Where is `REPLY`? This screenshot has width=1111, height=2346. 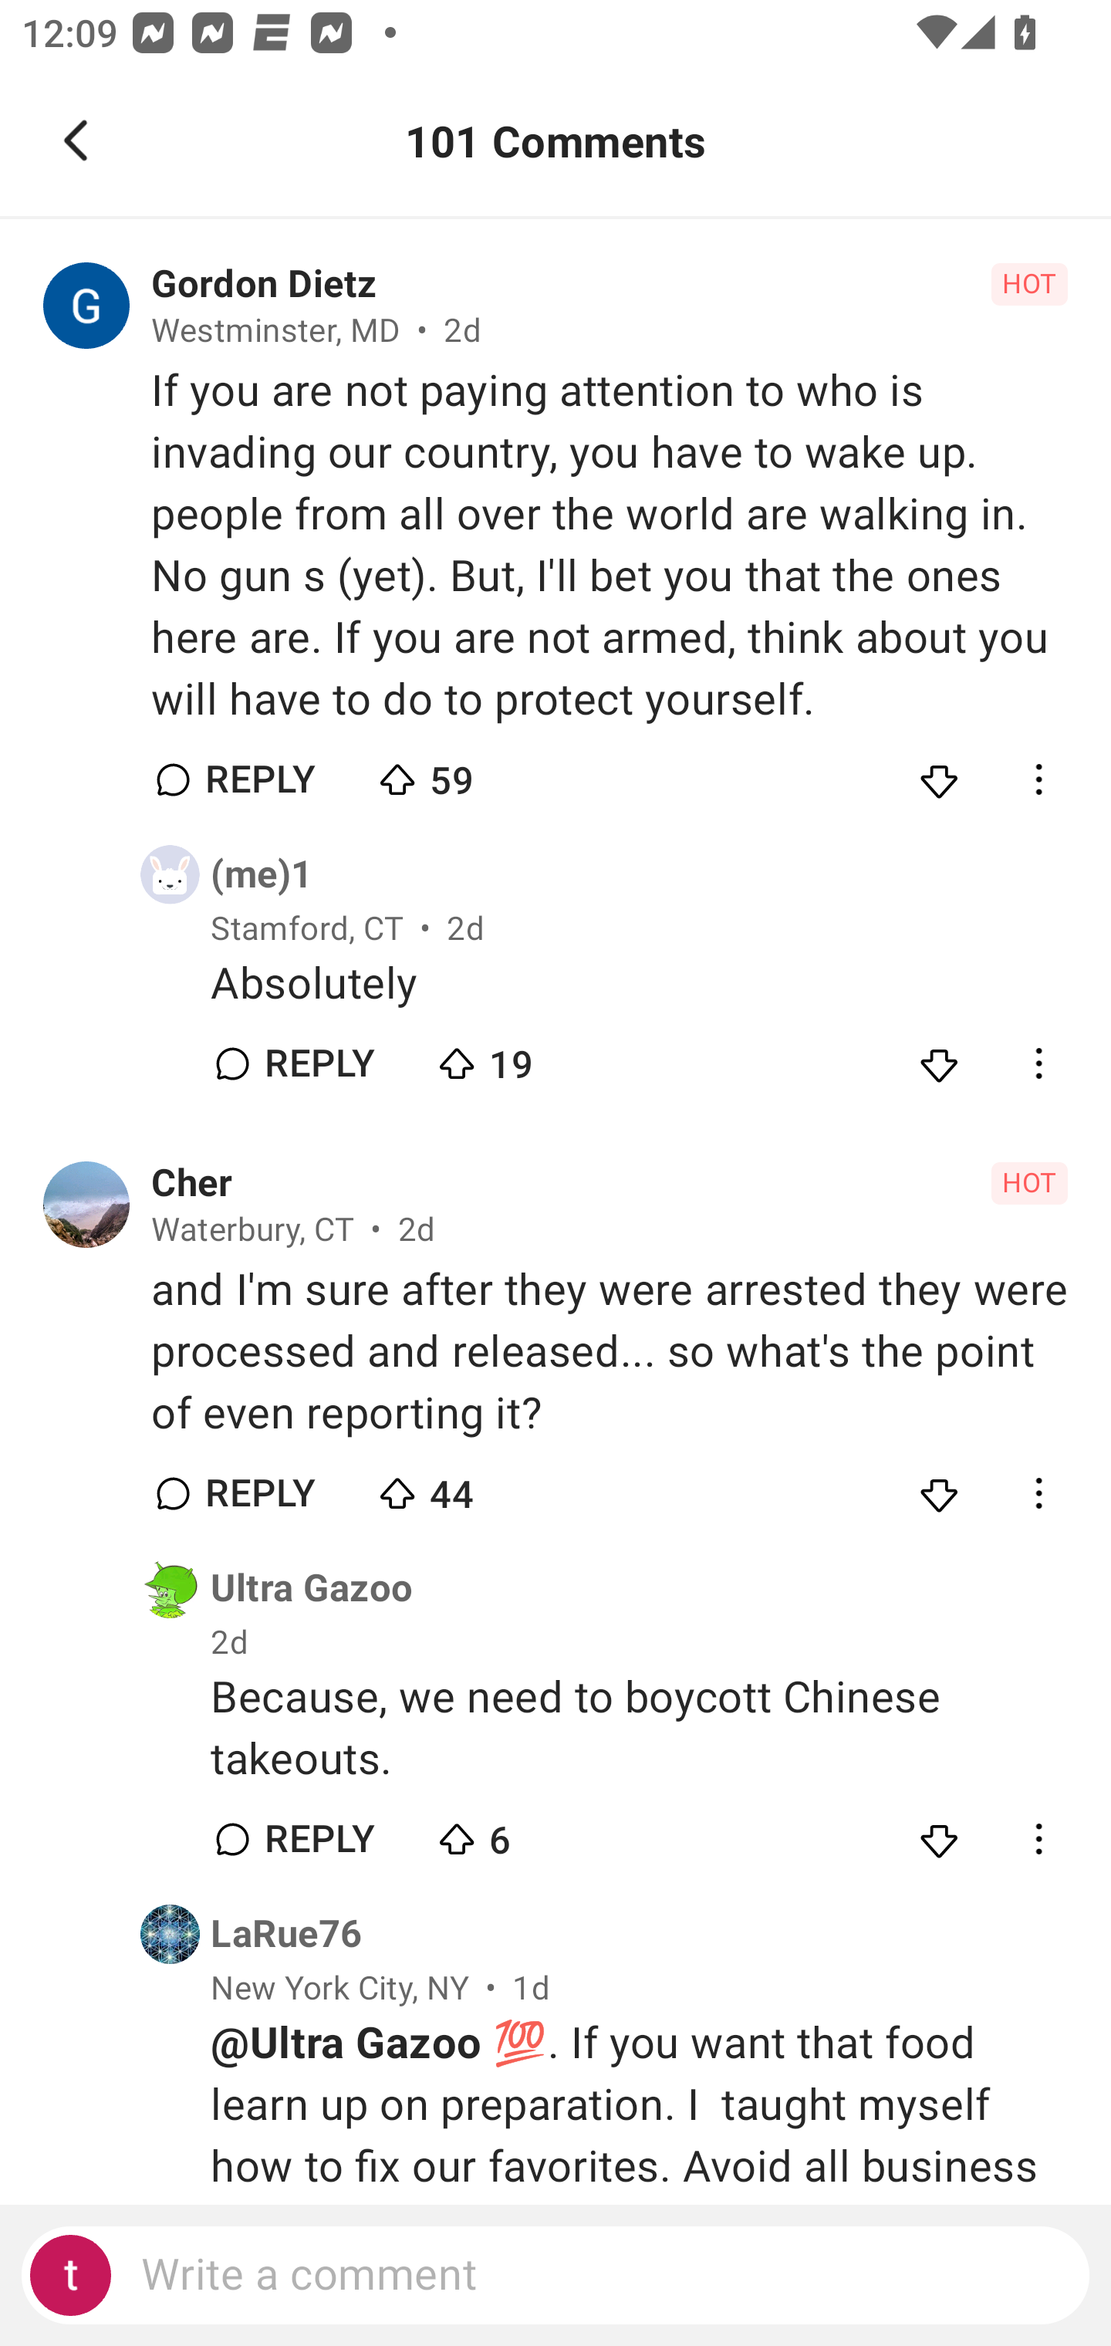 REPLY is located at coordinates (259, 779).